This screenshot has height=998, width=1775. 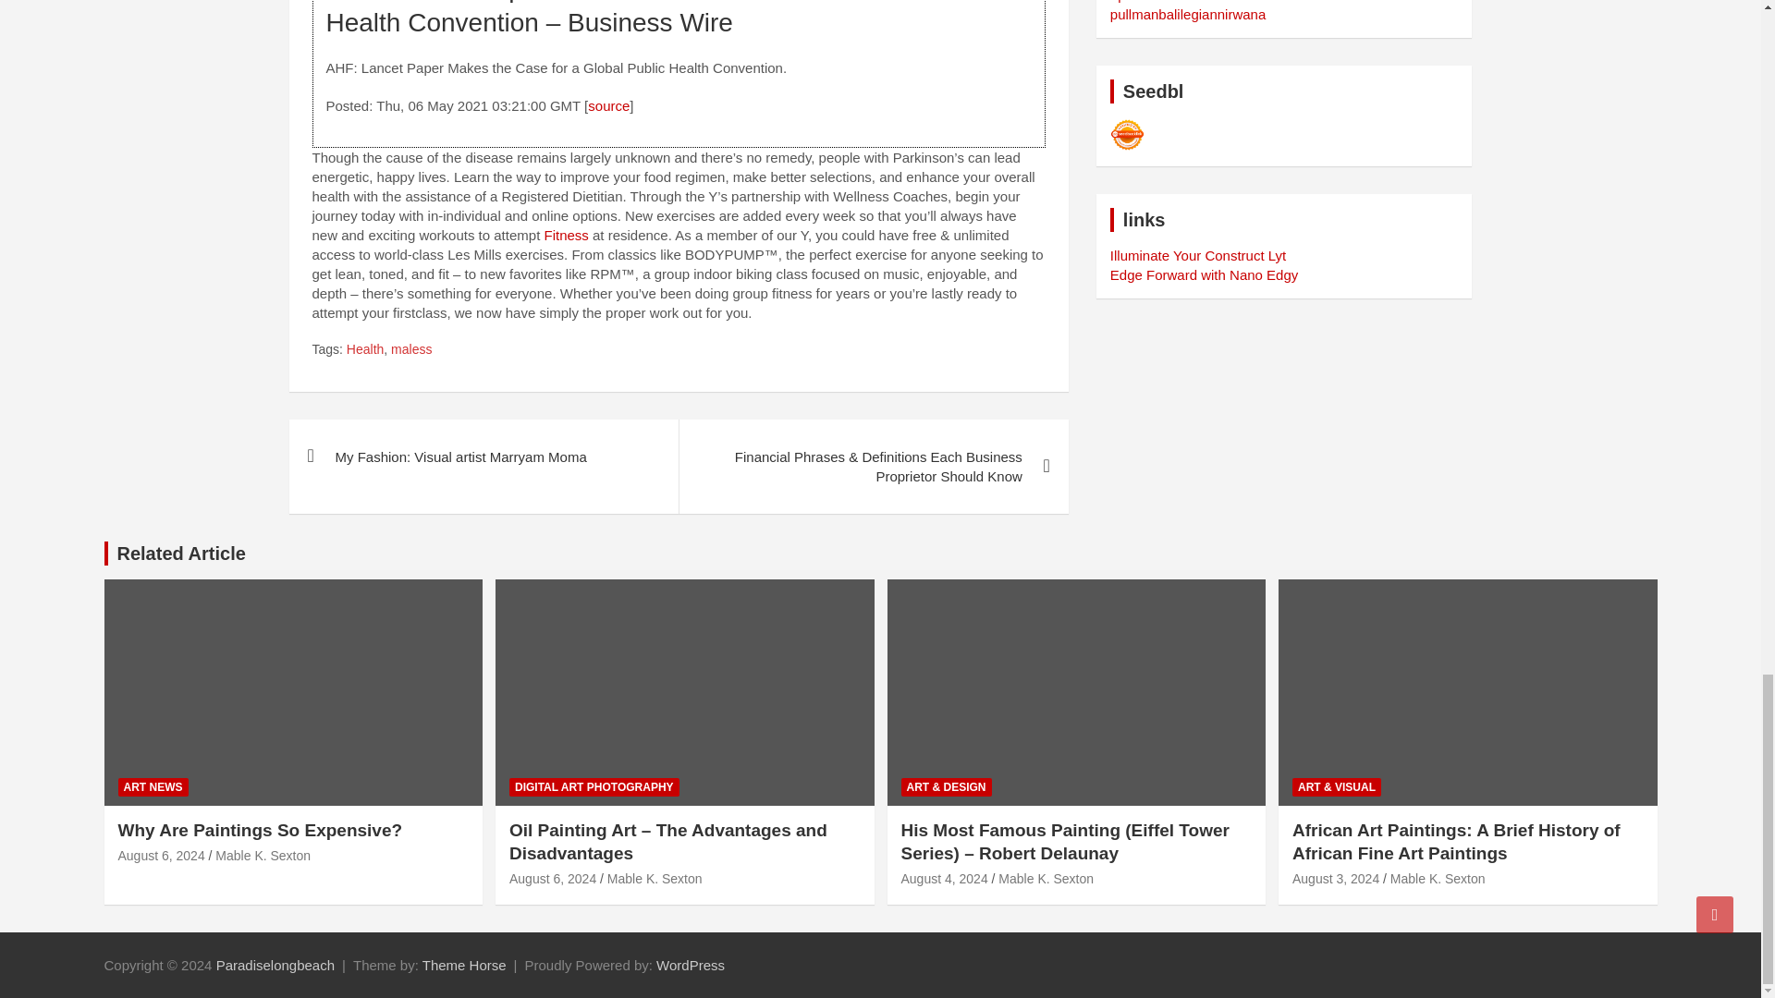 What do you see at coordinates (483, 456) in the screenshot?
I see `My Fashion: Visual artist Marryam Moma` at bounding box center [483, 456].